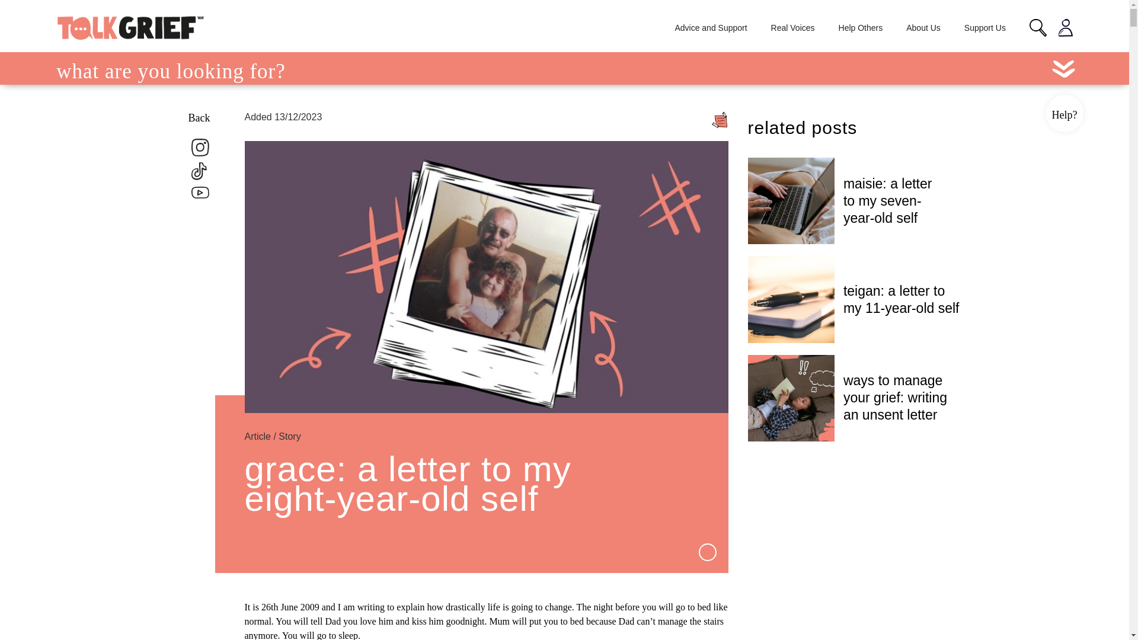 The image size is (1138, 640). I want to click on Support Us, so click(985, 27).